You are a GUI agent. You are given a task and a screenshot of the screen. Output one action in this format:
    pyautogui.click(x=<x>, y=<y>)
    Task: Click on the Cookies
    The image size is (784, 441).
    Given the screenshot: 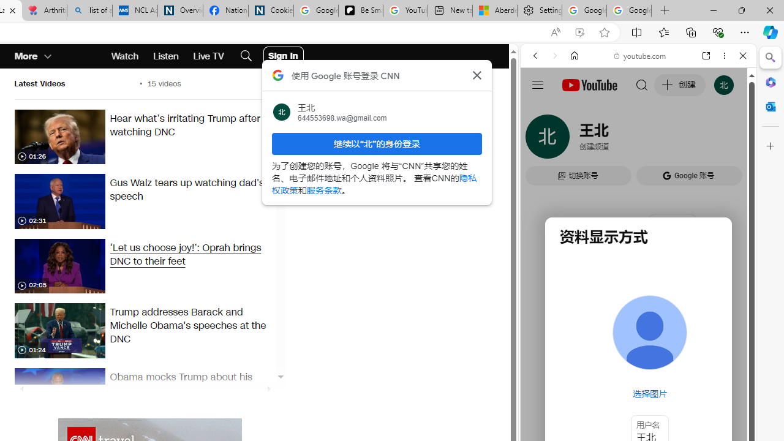 What is the action you would take?
    pyautogui.click(x=271, y=11)
    